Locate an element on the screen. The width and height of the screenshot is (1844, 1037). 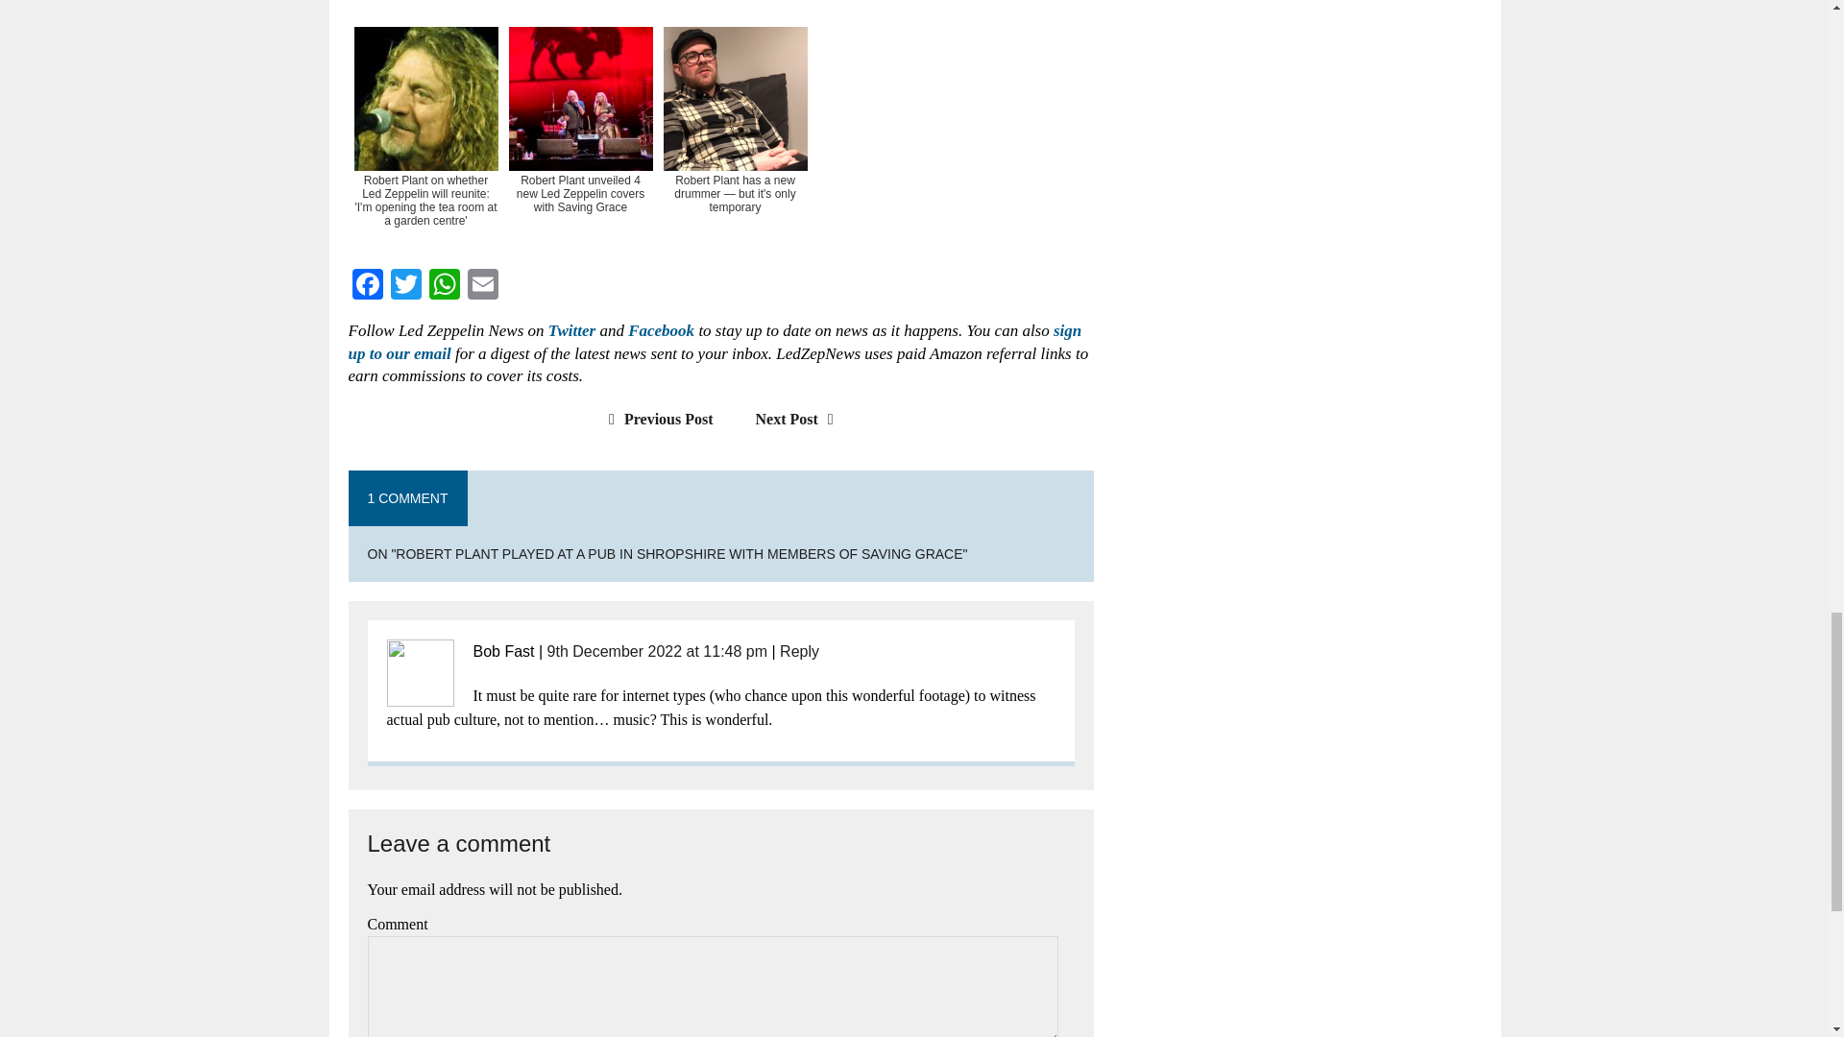
Email is located at coordinates (482, 286).